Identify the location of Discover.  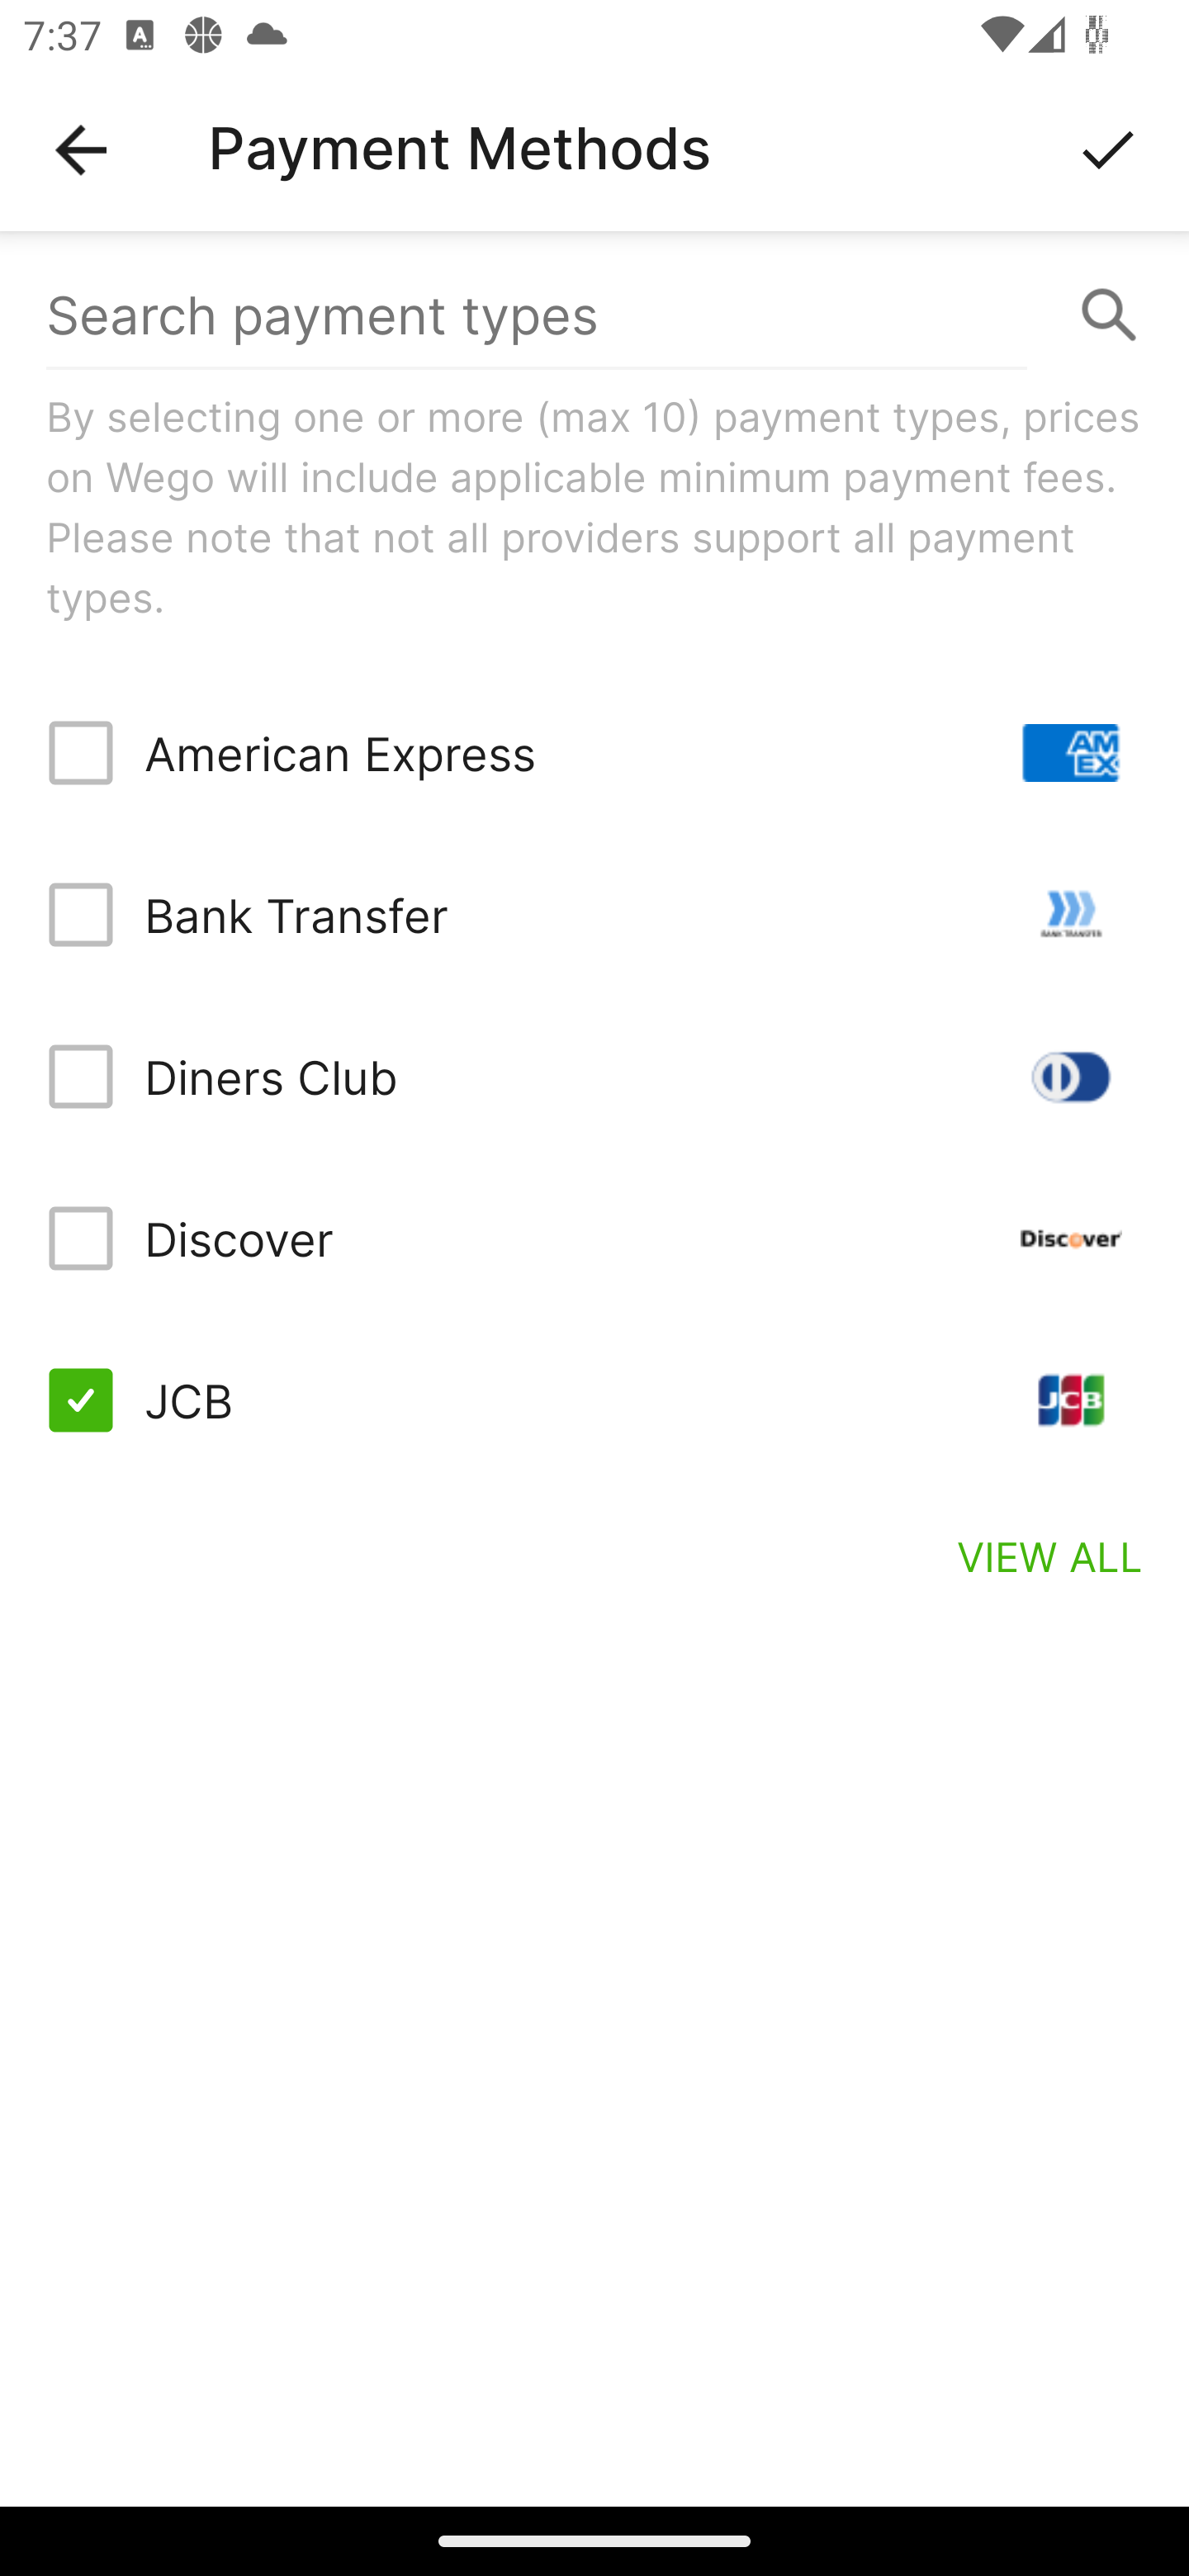
(594, 1237).